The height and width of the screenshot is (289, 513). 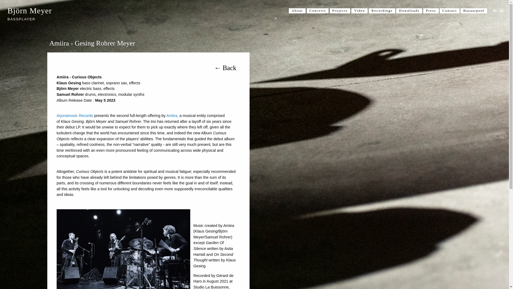 I want to click on Recordings, so click(x=382, y=11).